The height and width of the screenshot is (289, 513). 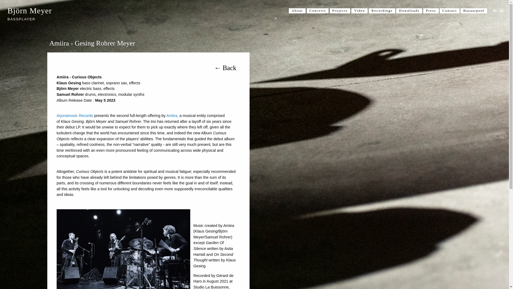 I want to click on Recordings, so click(x=382, y=11).